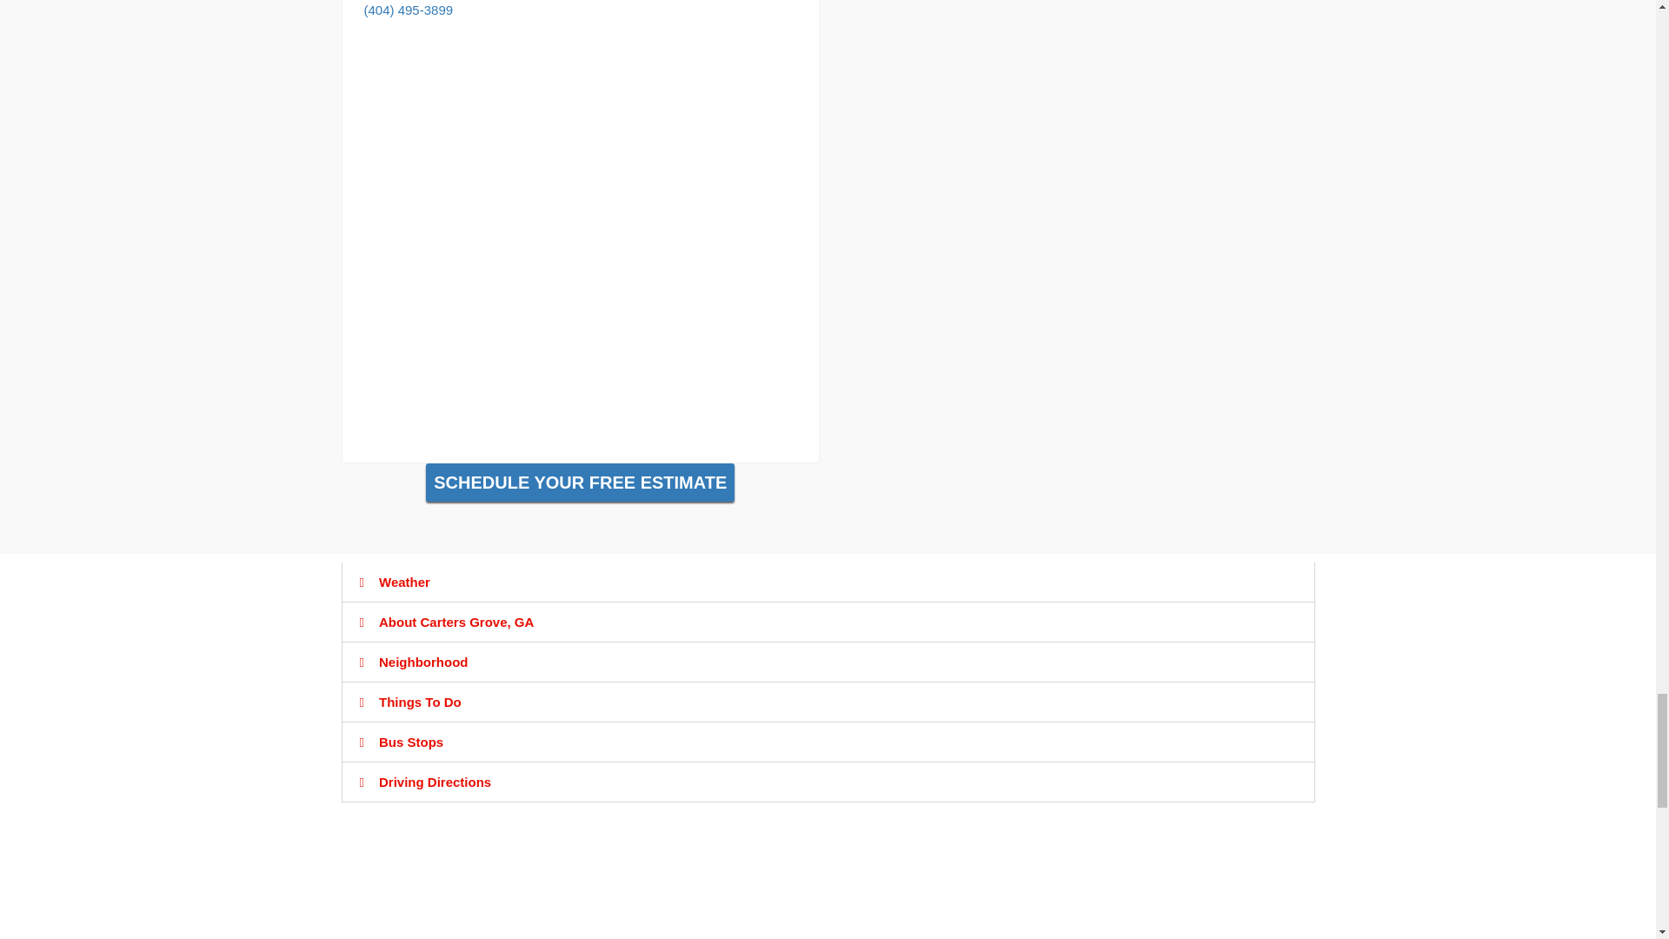 This screenshot has width=1669, height=939. I want to click on Things To Do, so click(420, 703).